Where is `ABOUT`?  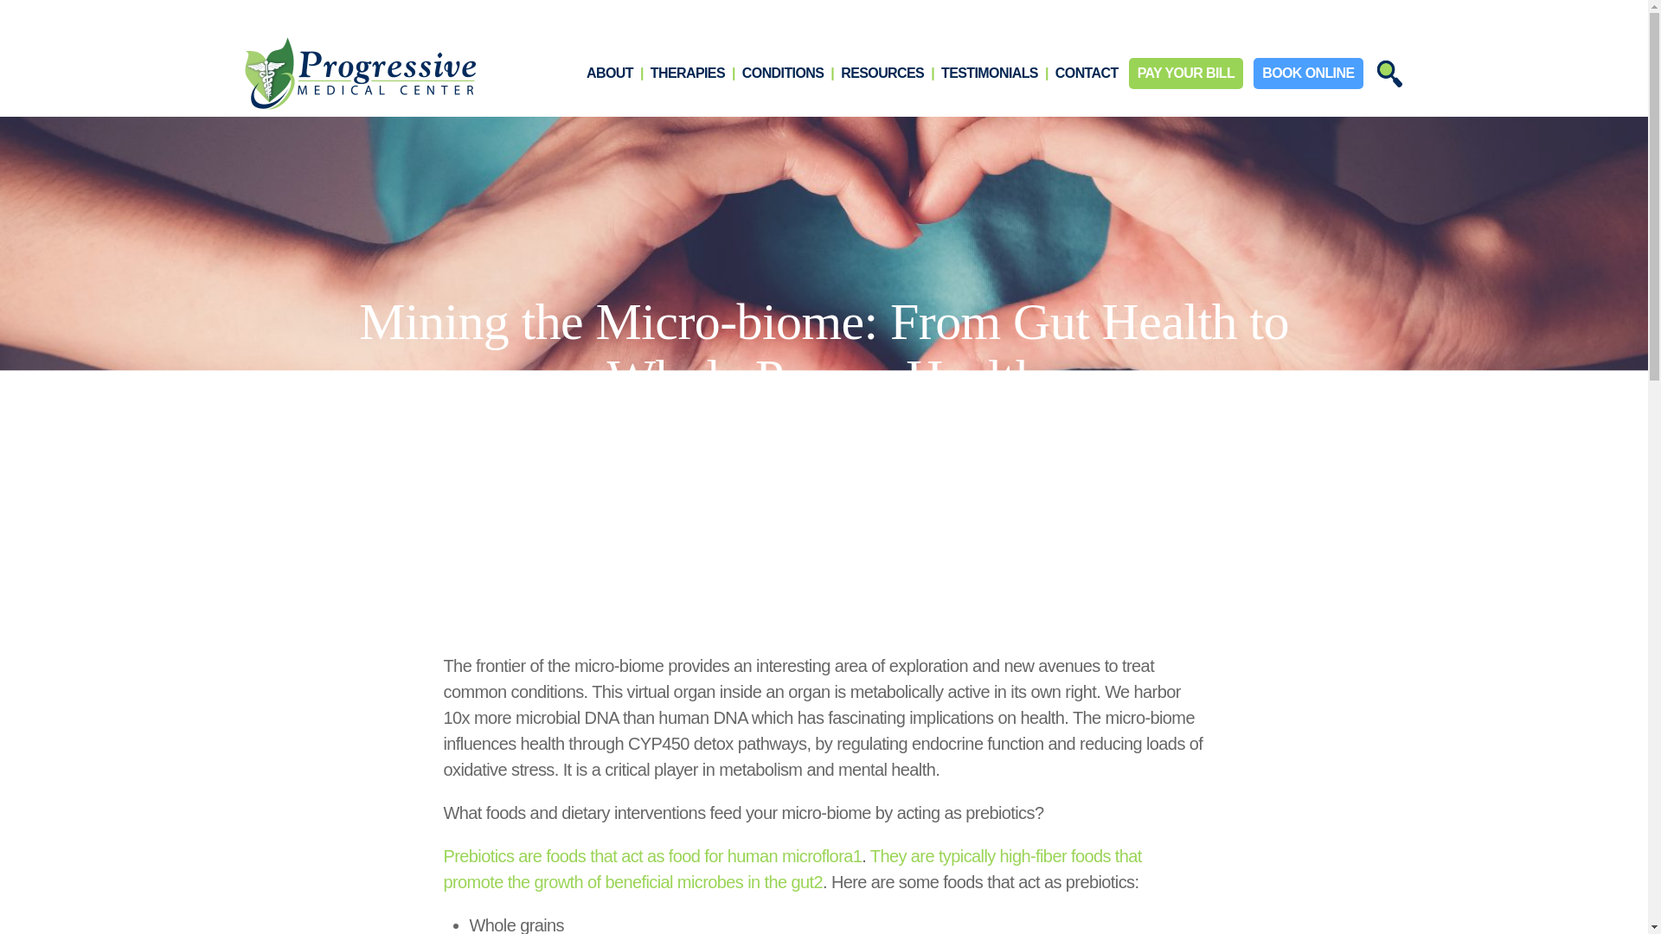 ABOUT is located at coordinates (609, 74).